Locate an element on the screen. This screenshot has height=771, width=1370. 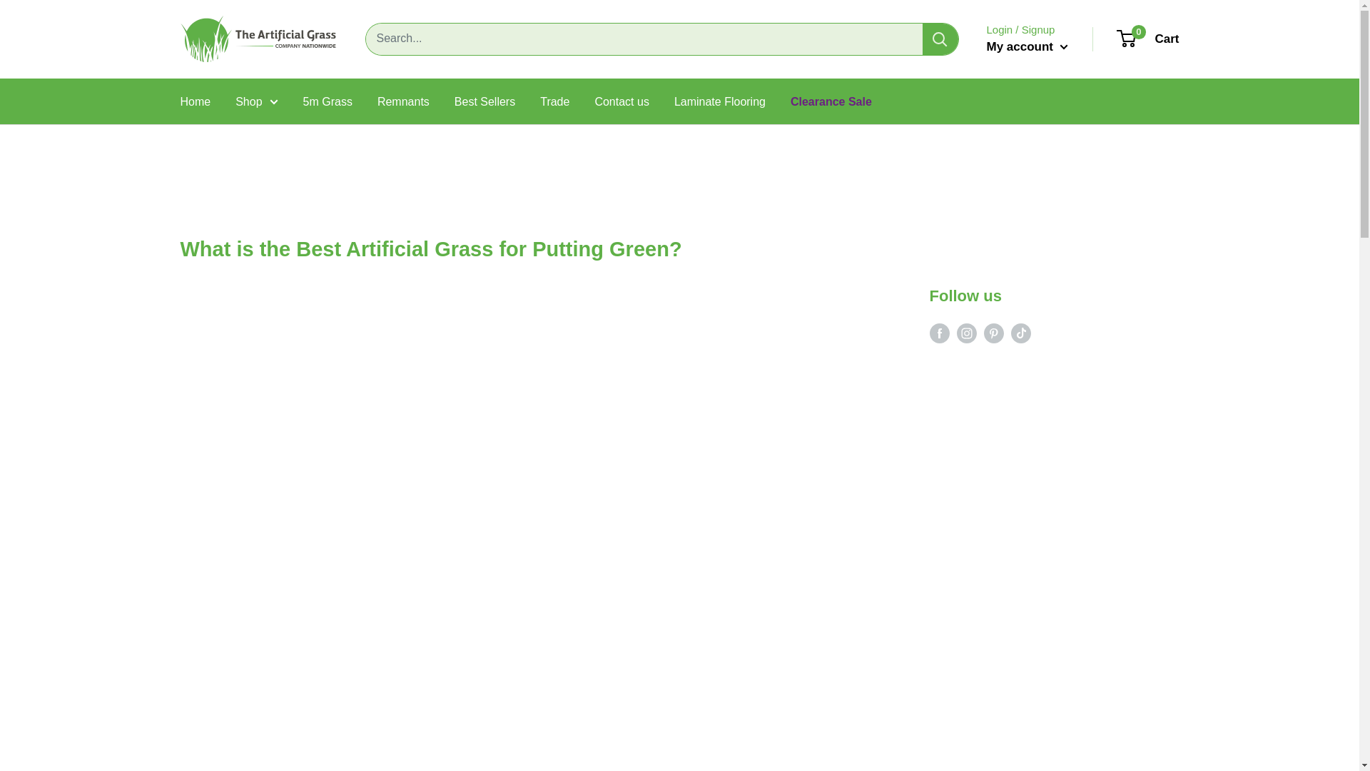
Shop is located at coordinates (258, 39).